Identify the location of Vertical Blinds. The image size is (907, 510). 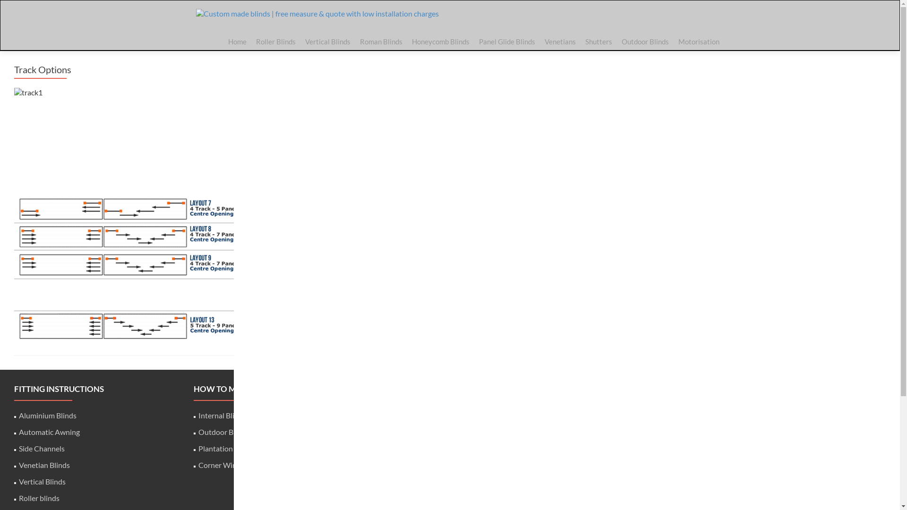
(43, 482).